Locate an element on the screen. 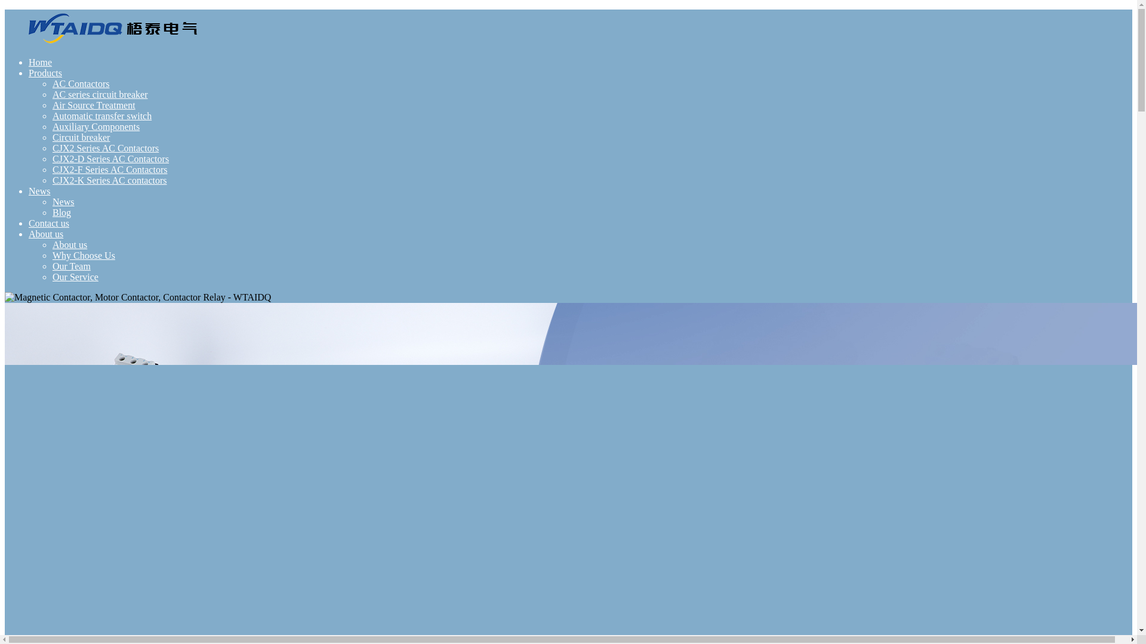 The width and height of the screenshot is (1146, 644). AC series circuit breaker is located at coordinates (100, 94).